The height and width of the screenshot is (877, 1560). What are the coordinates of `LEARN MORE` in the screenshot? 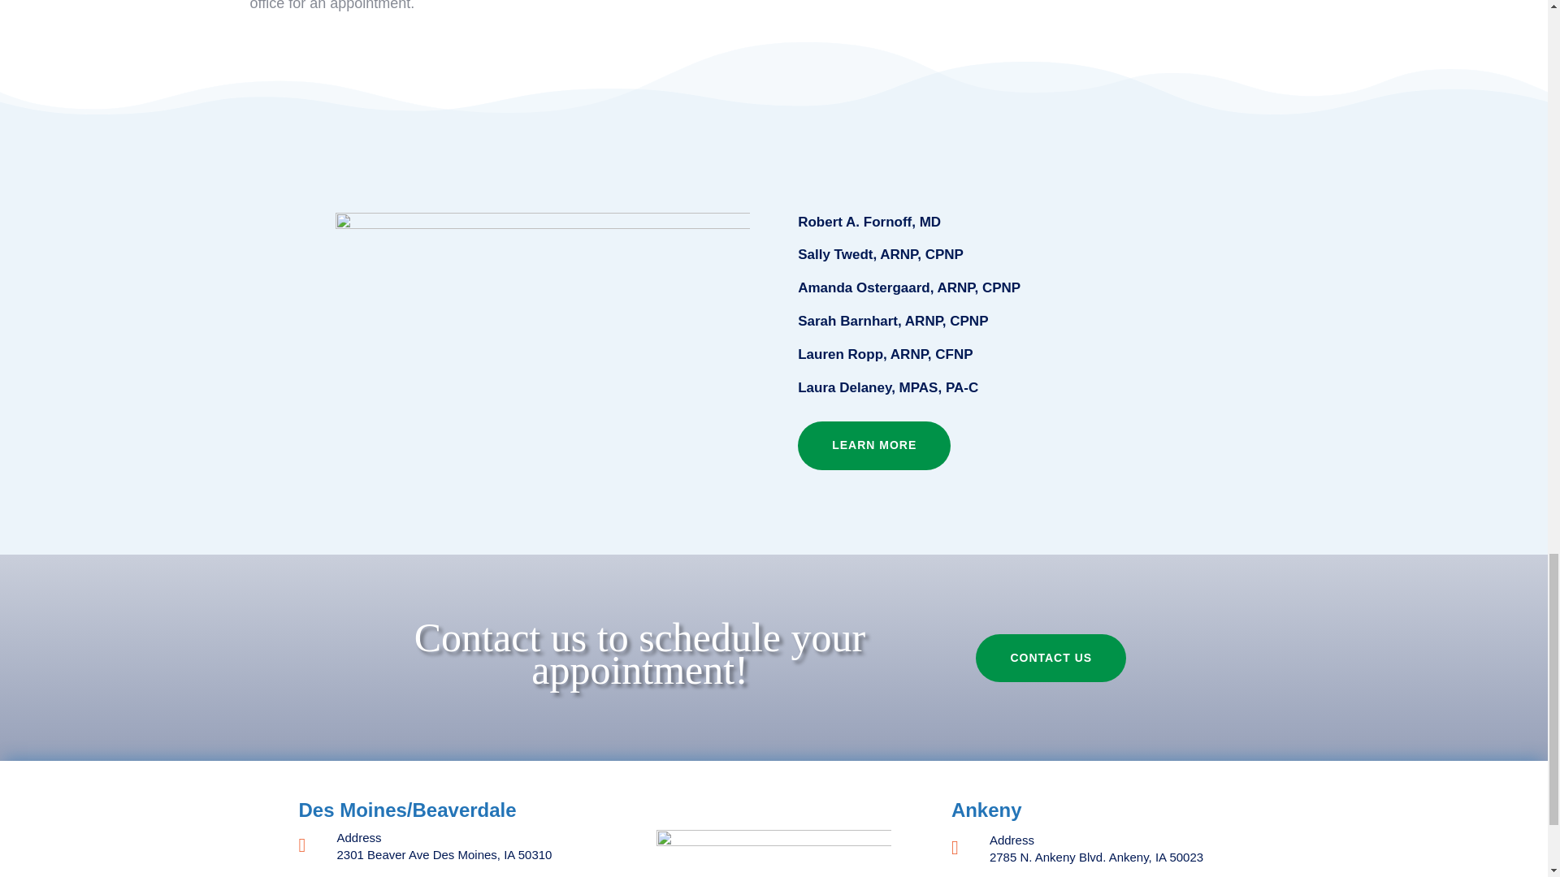 It's located at (873, 445).